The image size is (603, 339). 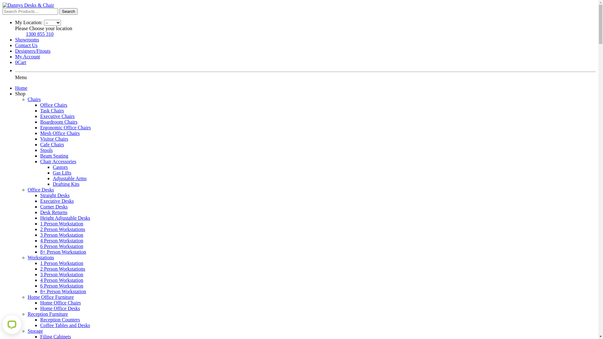 What do you see at coordinates (21, 88) in the screenshot?
I see `Home` at bounding box center [21, 88].